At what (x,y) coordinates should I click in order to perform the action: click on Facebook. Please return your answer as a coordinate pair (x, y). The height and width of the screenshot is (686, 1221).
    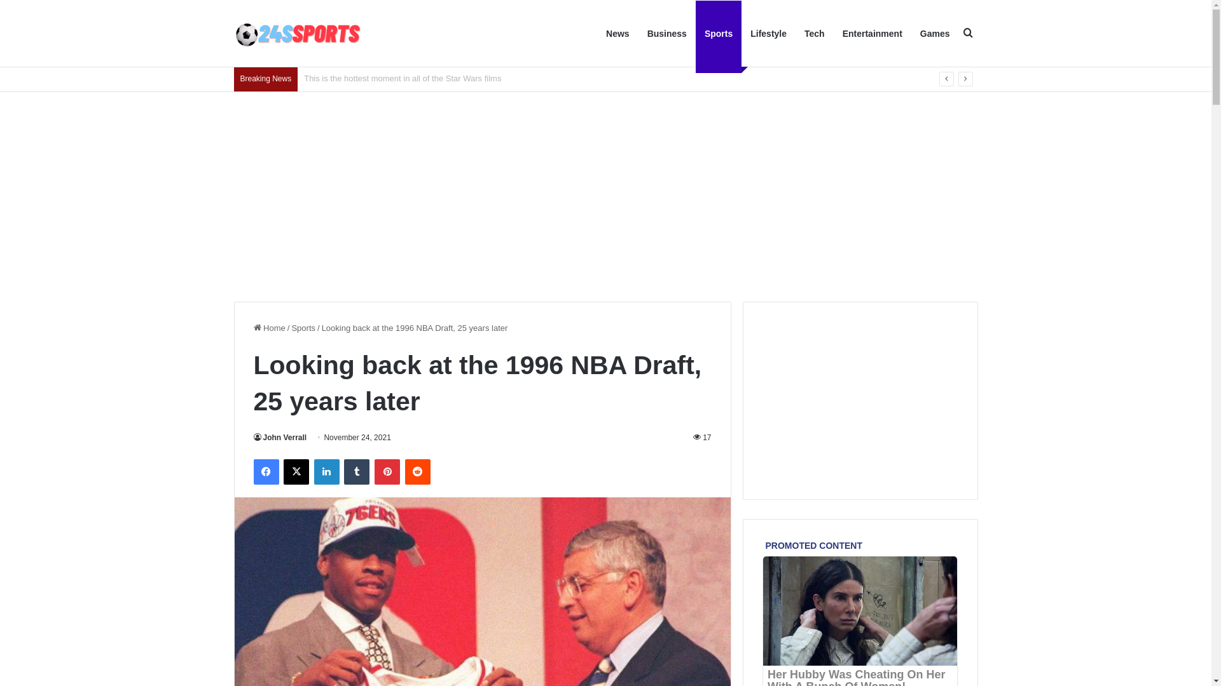
    Looking at the image, I should click on (266, 472).